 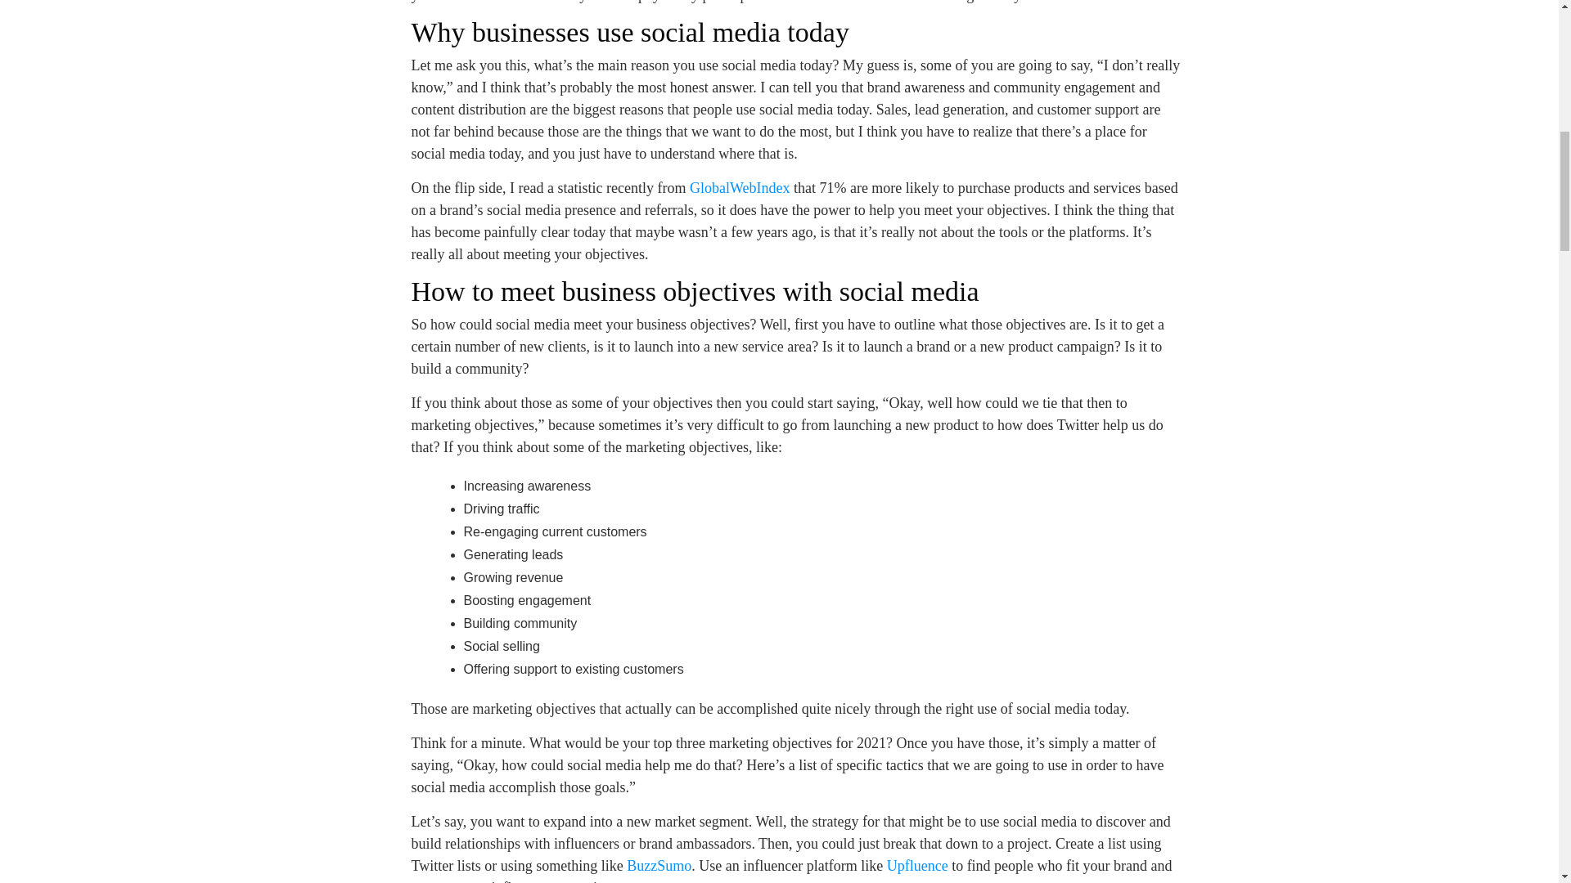 I want to click on Upfluence, so click(x=918, y=865).